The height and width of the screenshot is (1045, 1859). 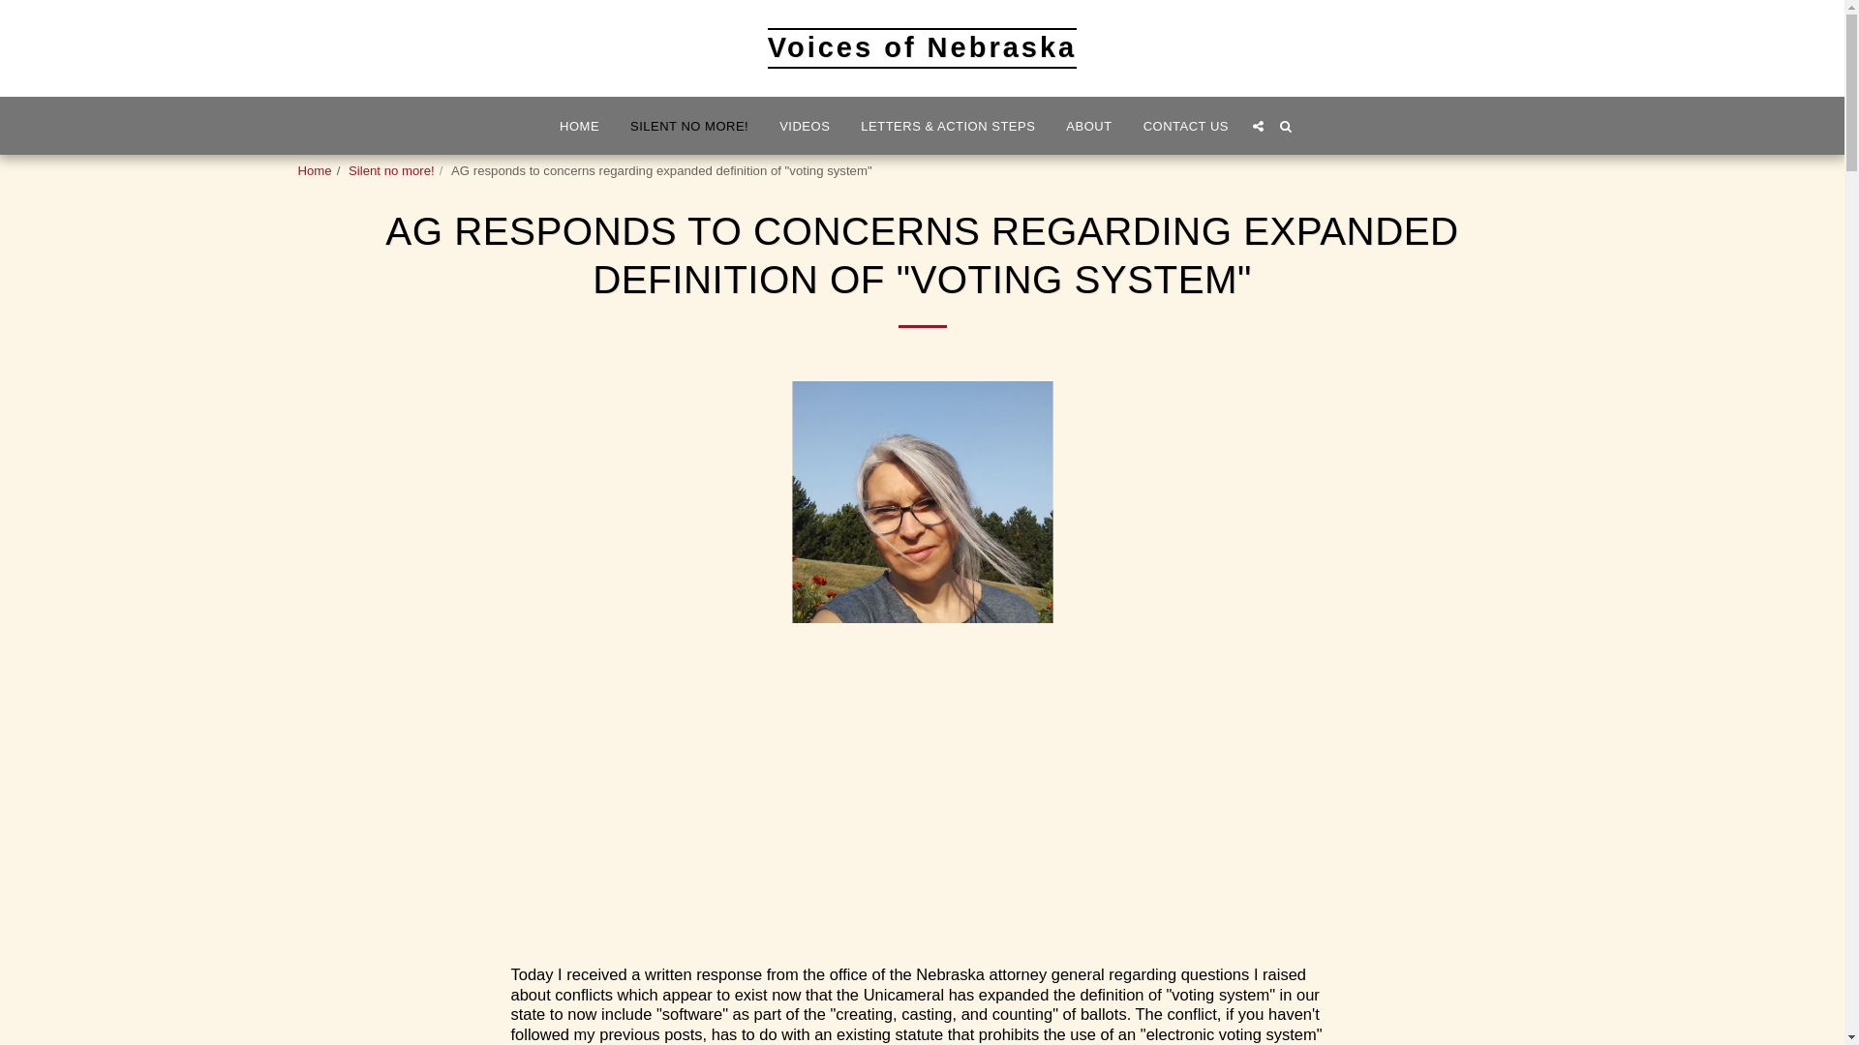 I want to click on ABOUT, so click(x=1088, y=125).